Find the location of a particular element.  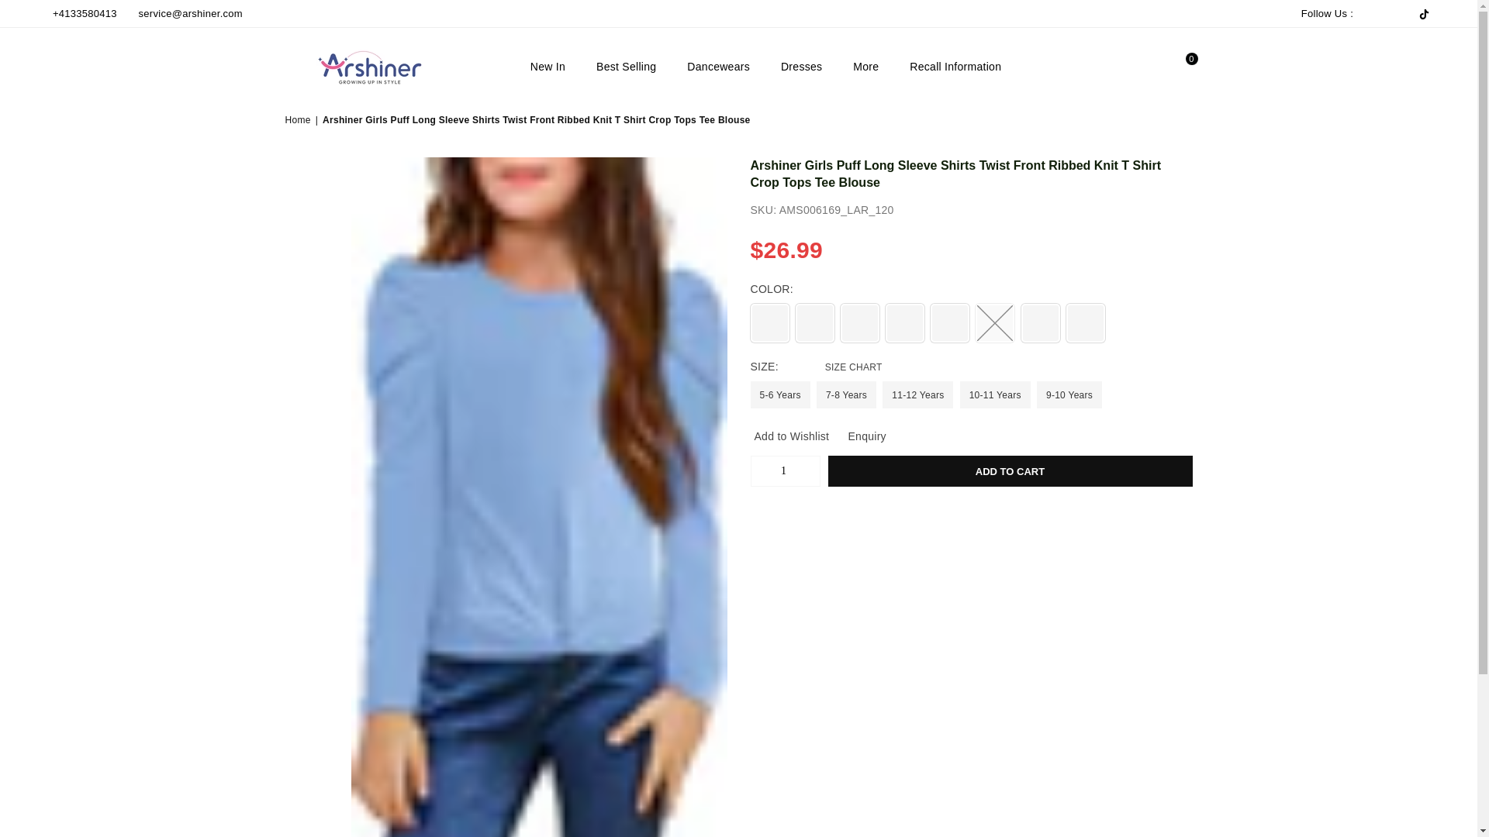

Back to the home page is located at coordinates (299, 120).